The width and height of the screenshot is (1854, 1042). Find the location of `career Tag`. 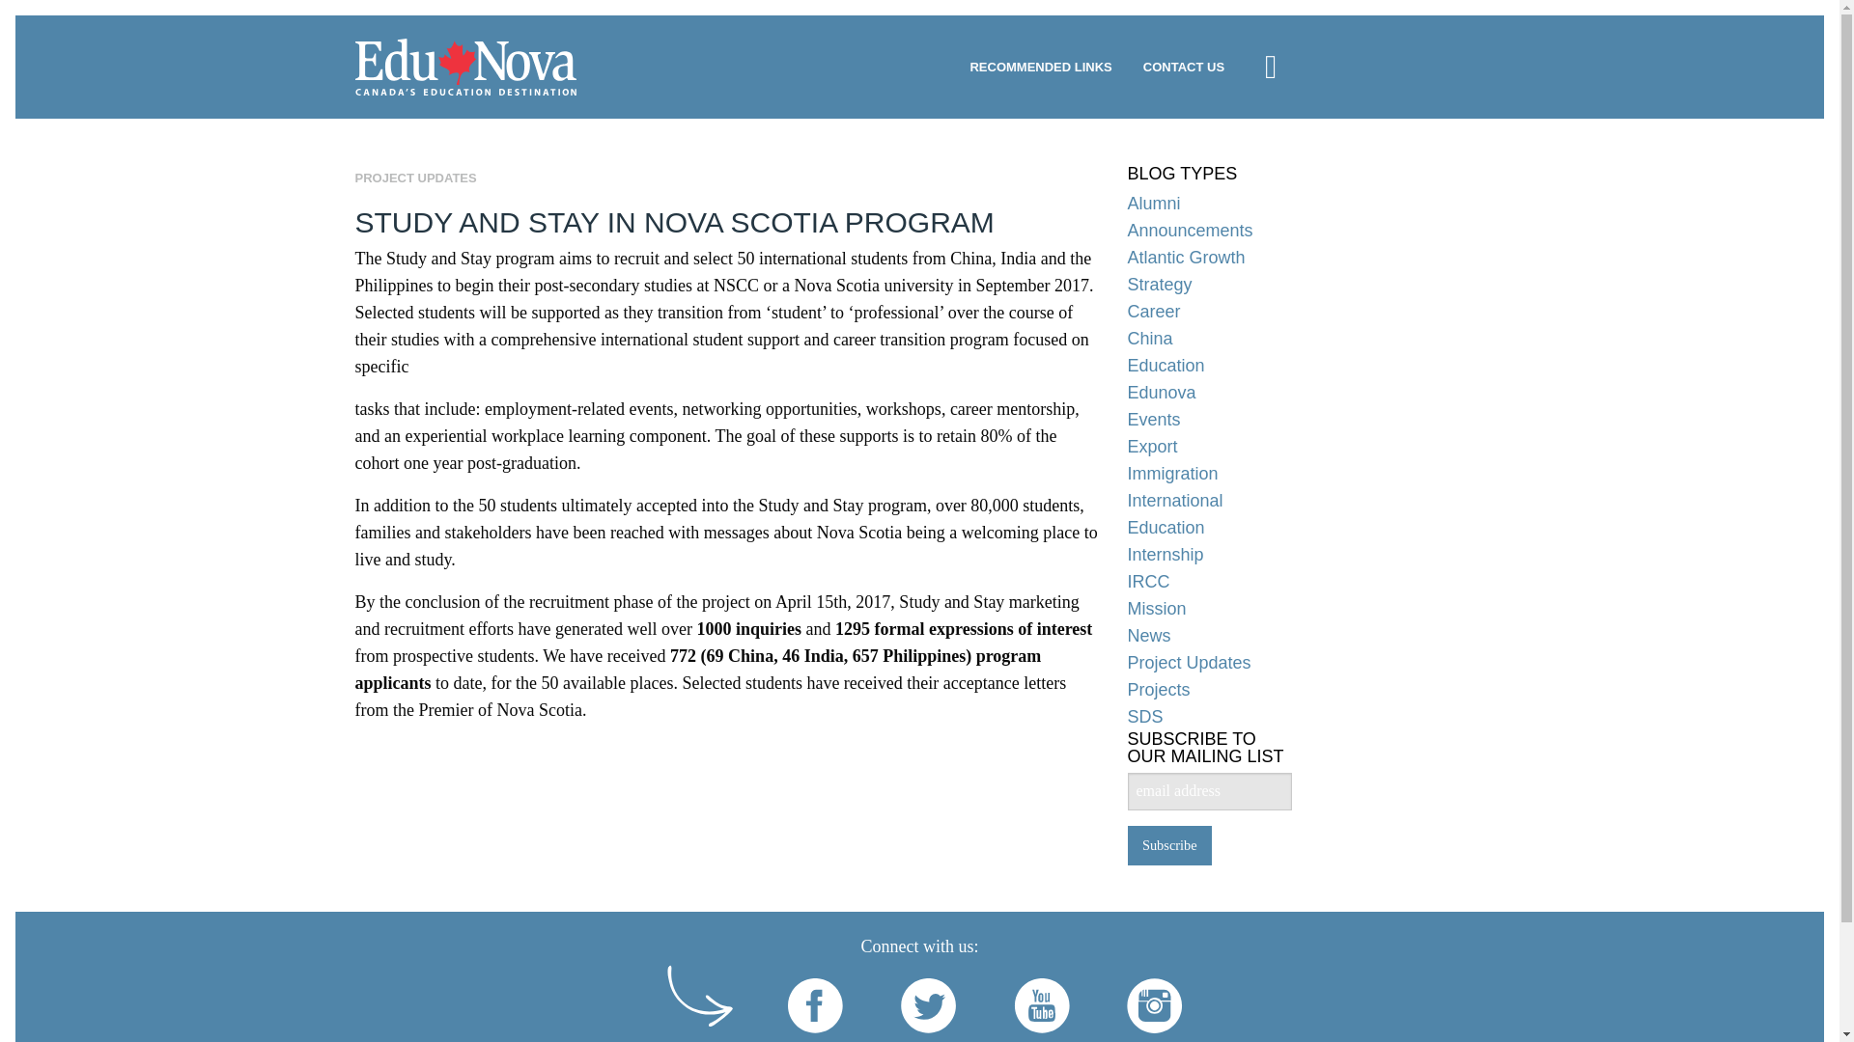

career Tag is located at coordinates (1209, 311).